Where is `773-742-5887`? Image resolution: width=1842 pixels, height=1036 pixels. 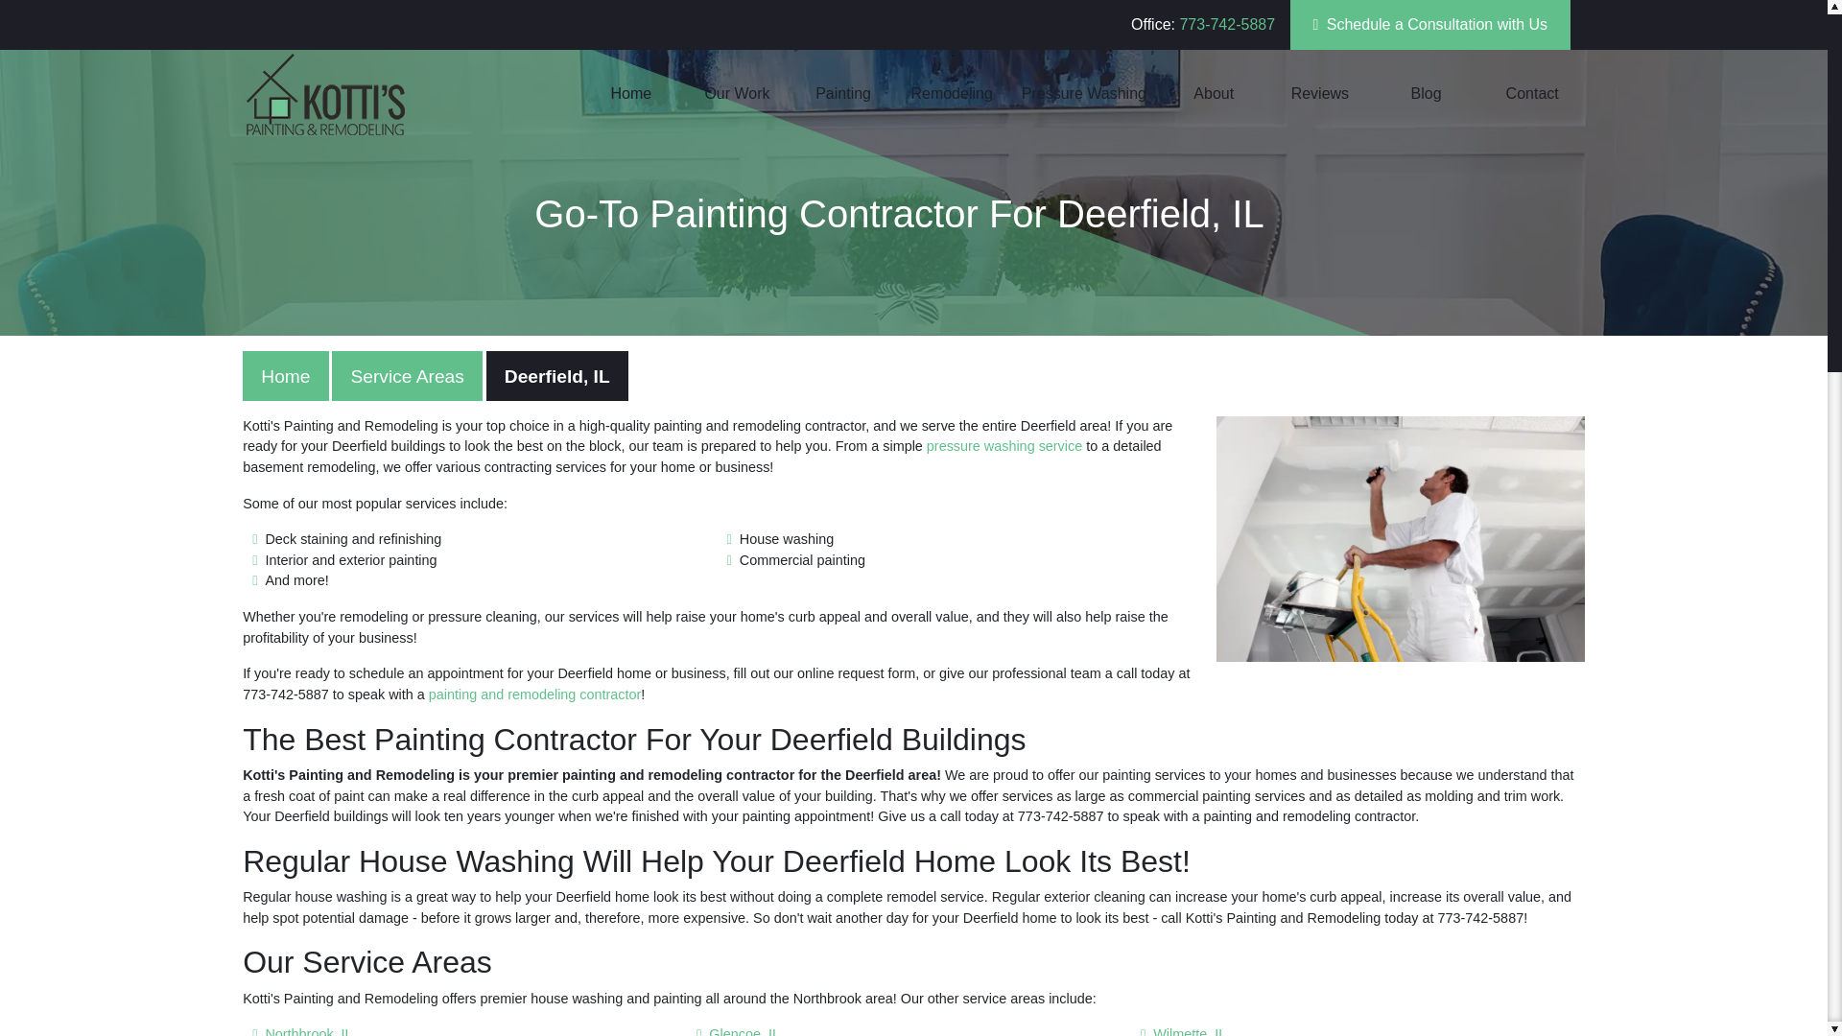 773-742-5887 is located at coordinates (1226, 24).